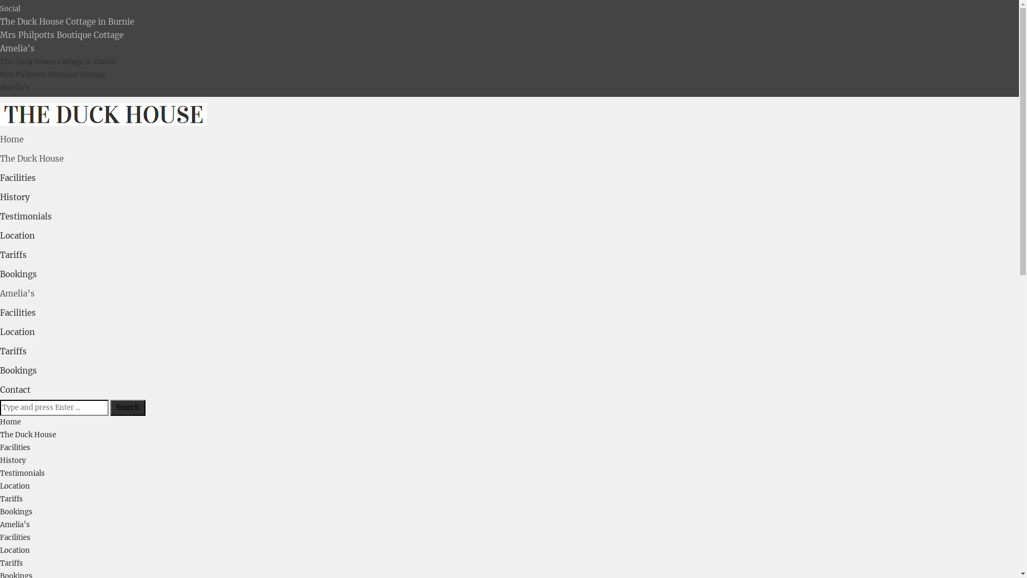 The image size is (1027, 578). I want to click on Location, so click(17, 332).